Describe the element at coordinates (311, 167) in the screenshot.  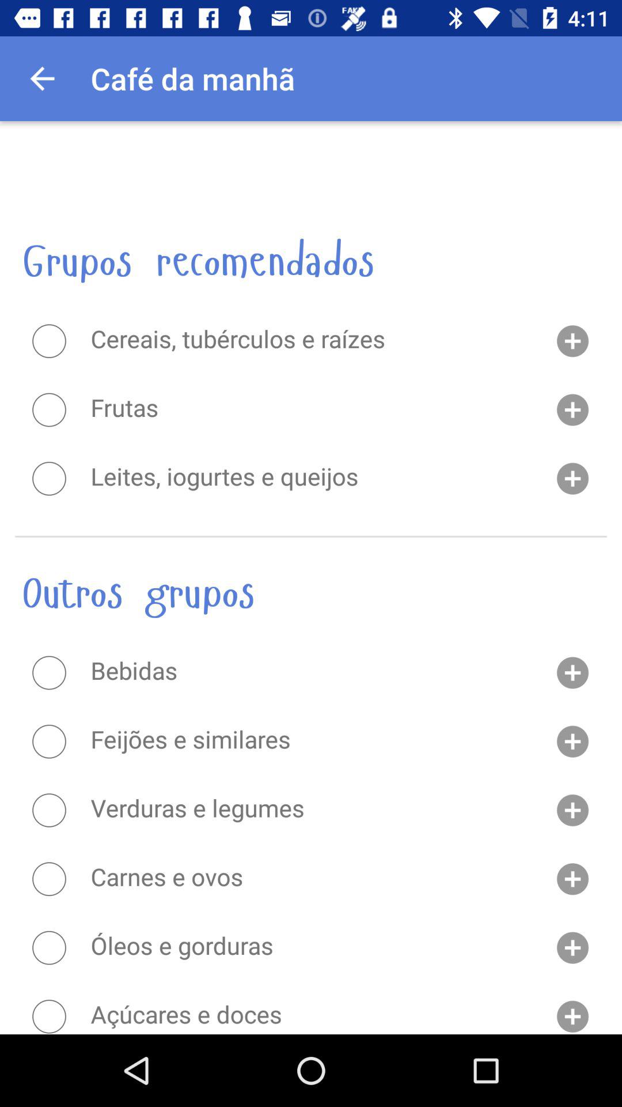
I see `open the item above the grupos recomendados item` at that location.